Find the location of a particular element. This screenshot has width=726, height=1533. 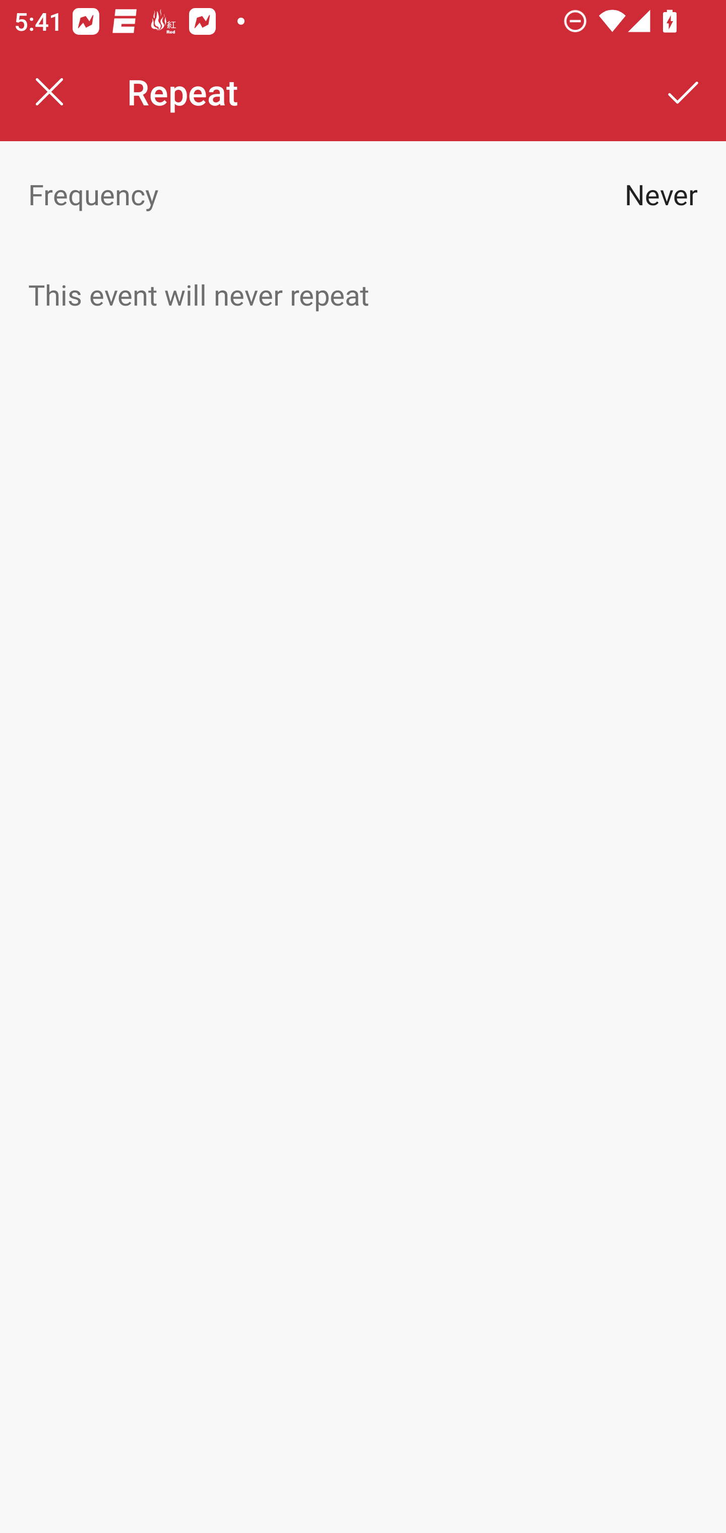

Close is located at coordinates (49, 92).